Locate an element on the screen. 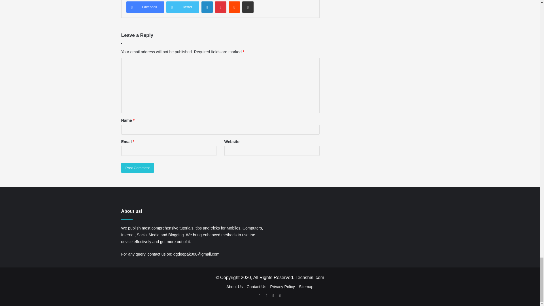 The width and height of the screenshot is (544, 306). Share via Email is located at coordinates (248, 7).